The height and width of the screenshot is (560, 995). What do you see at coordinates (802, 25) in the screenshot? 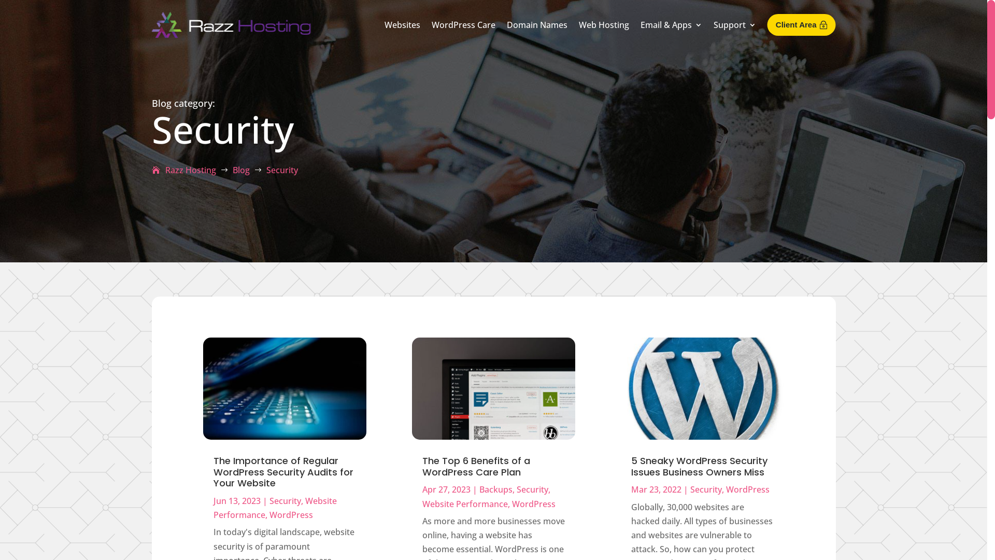
I see `Client Area` at bounding box center [802, 25].